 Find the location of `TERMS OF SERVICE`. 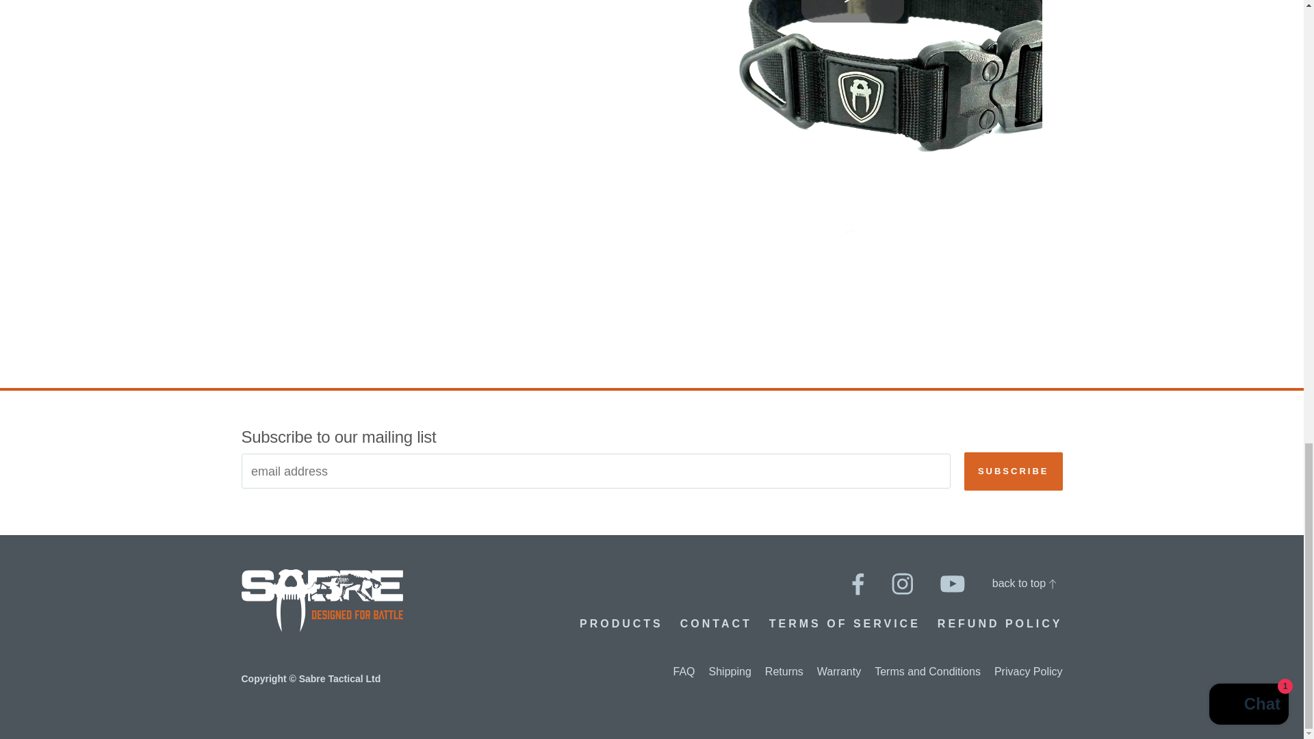

TERMS OF SERVICE is located at coordinates (845, 623).